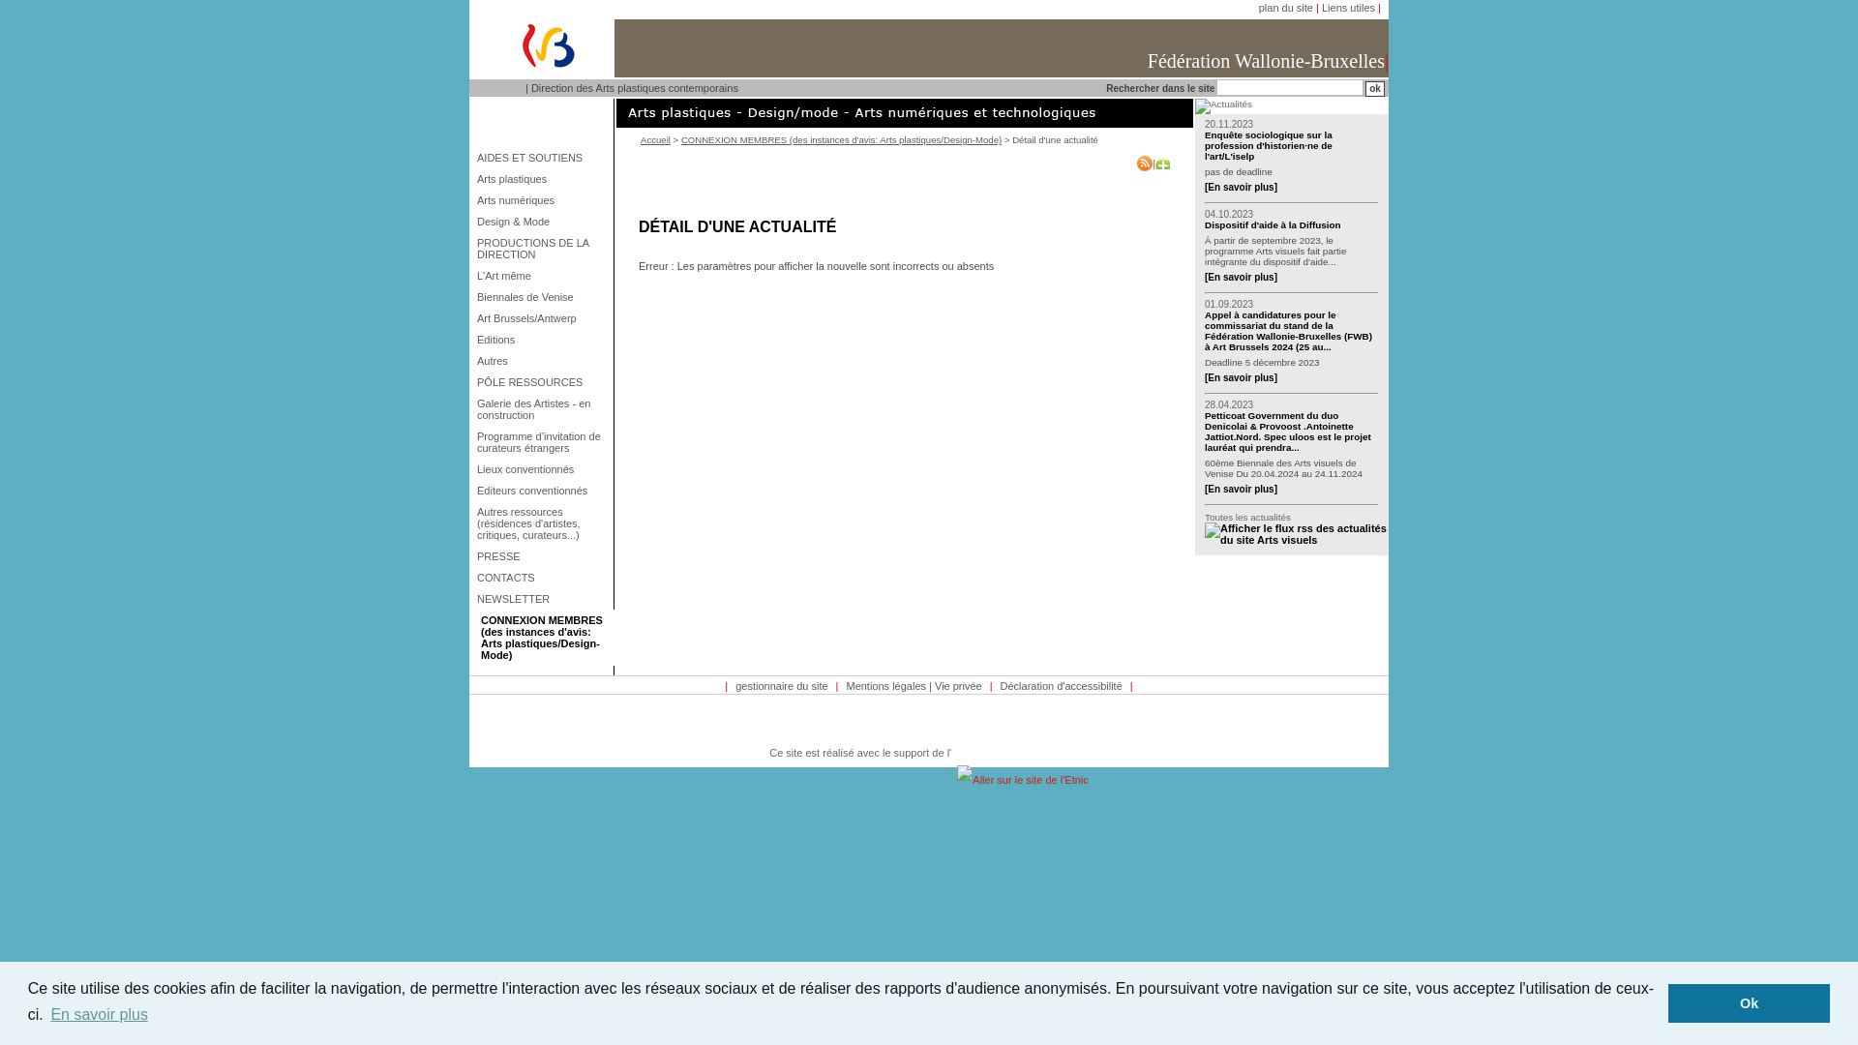 The height and width of the screenshot is (1045, 1858). Describe the element at coordinates (1375, 89) in the screenshot. I see `ok` at that location.